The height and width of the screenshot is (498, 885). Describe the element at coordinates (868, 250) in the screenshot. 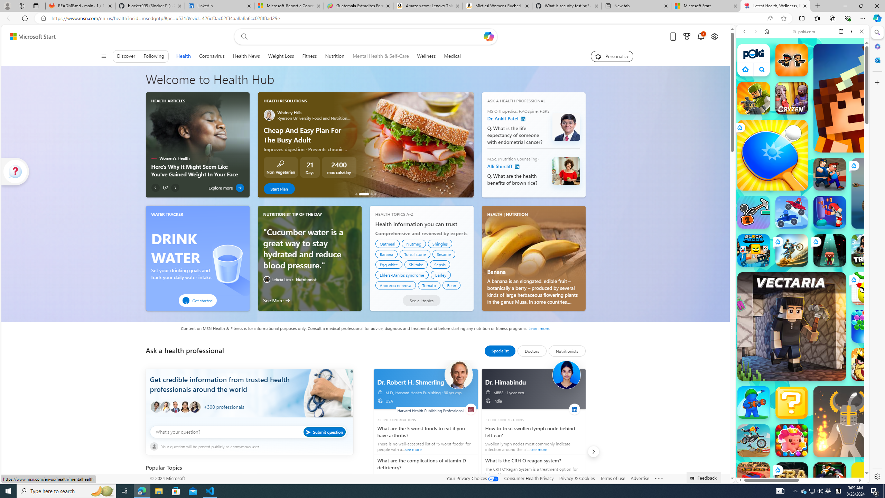

I see `Tribals.io` at that location.